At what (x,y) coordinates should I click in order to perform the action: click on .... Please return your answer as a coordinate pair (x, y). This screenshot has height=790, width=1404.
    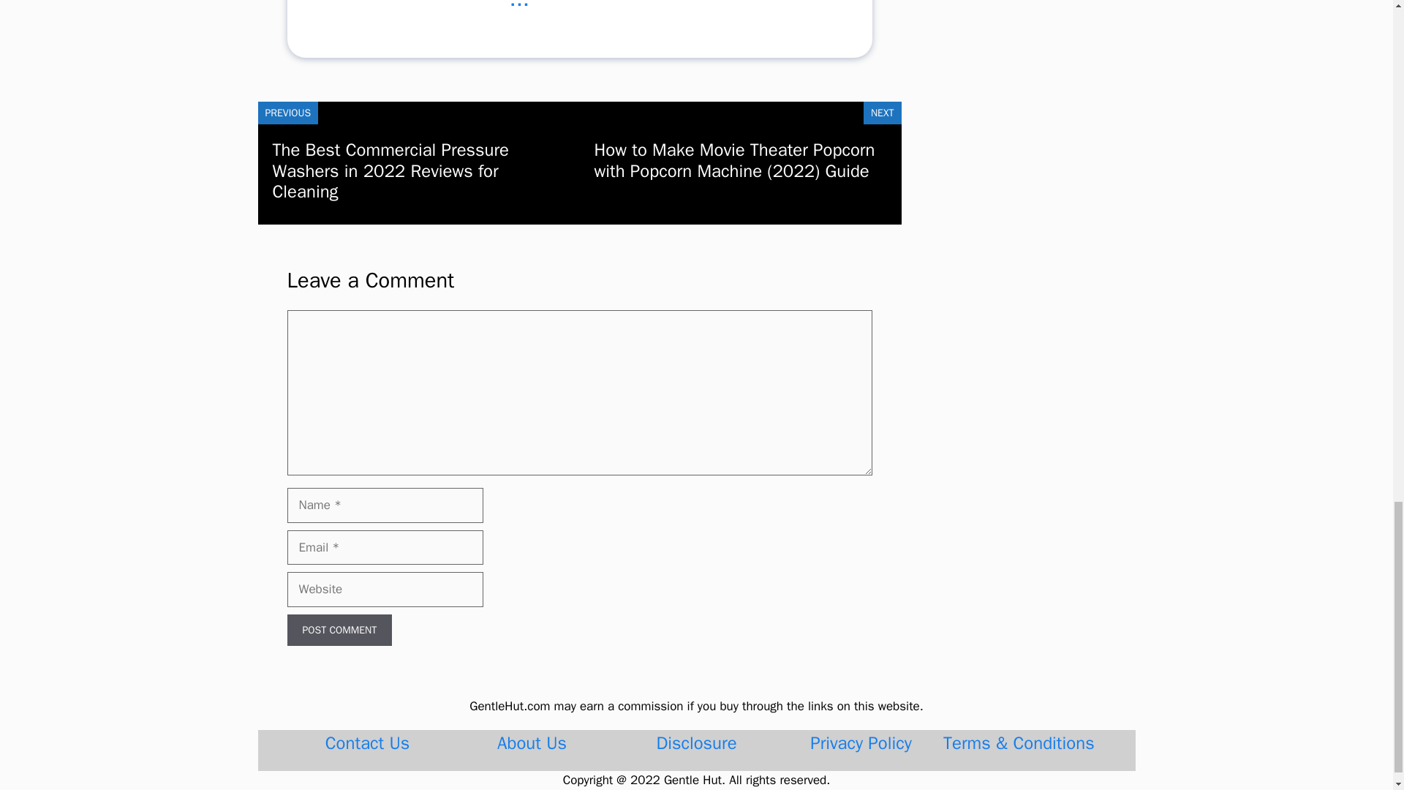
    Looking at the image, I should click on (518, 10).